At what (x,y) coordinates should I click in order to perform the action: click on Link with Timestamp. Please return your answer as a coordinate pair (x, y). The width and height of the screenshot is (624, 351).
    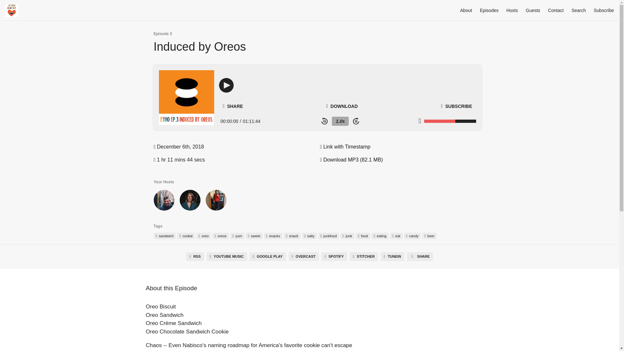
    Looking at the image, I should click on (344, 147).